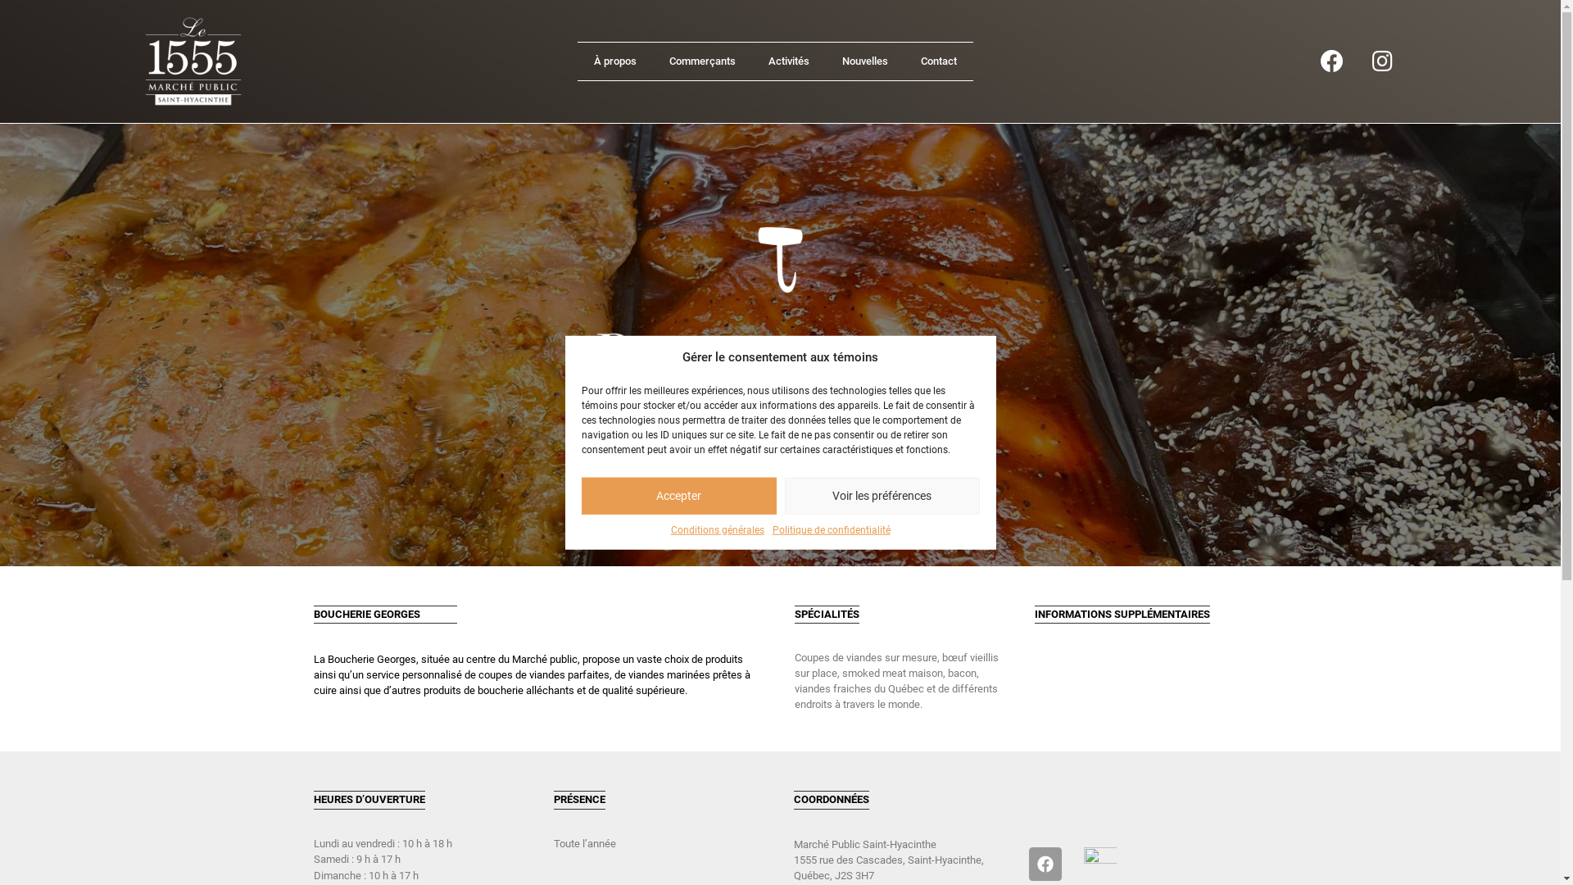 The width and height of the screenshot is (1573, 885). I want to click on Contact, so click(939, 61).